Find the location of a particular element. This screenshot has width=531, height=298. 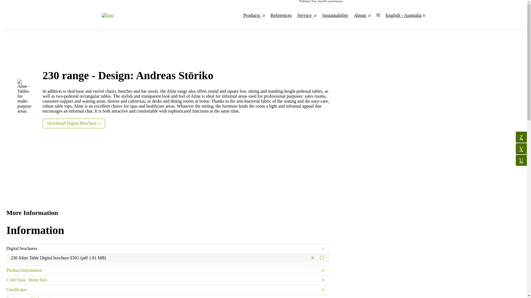

Products is located at coordinates (254, 15).